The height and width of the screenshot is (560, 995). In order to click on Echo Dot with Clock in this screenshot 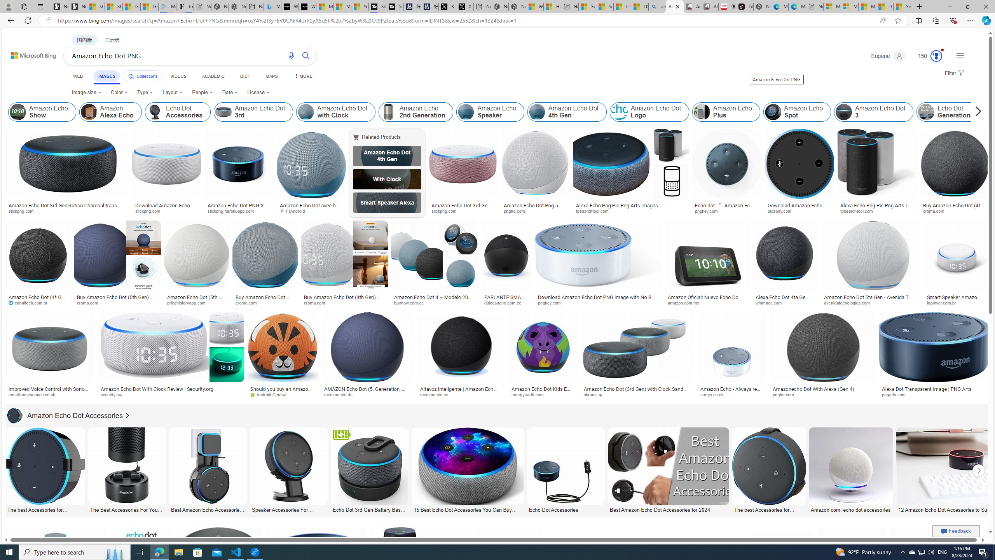, I will do `click(387, 179)`.